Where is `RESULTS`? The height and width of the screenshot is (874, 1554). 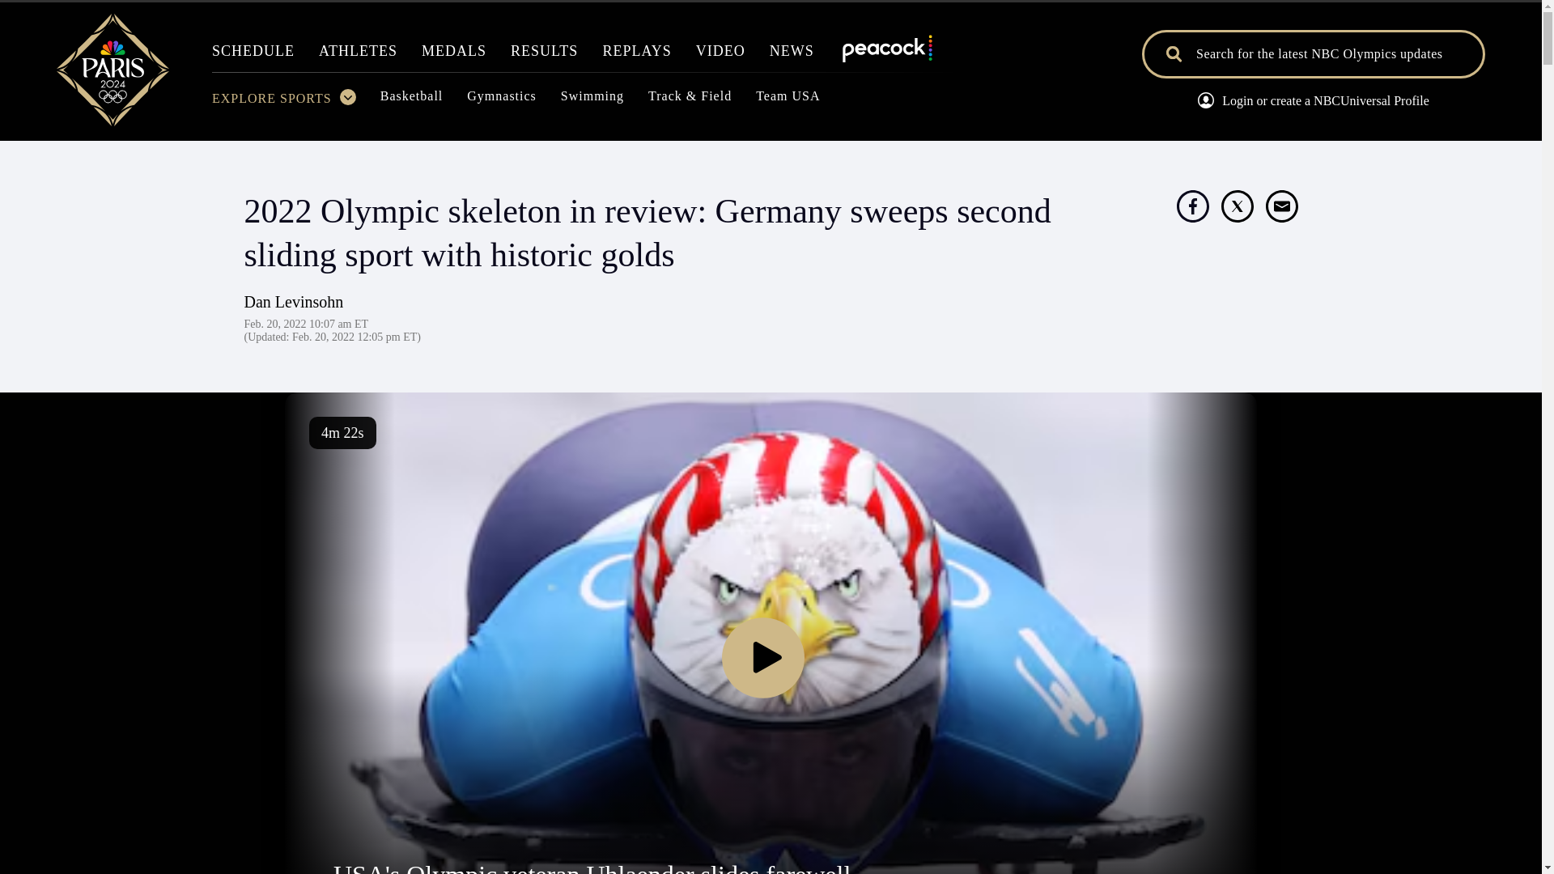
RESULTS is located at coordinates (544, 55).